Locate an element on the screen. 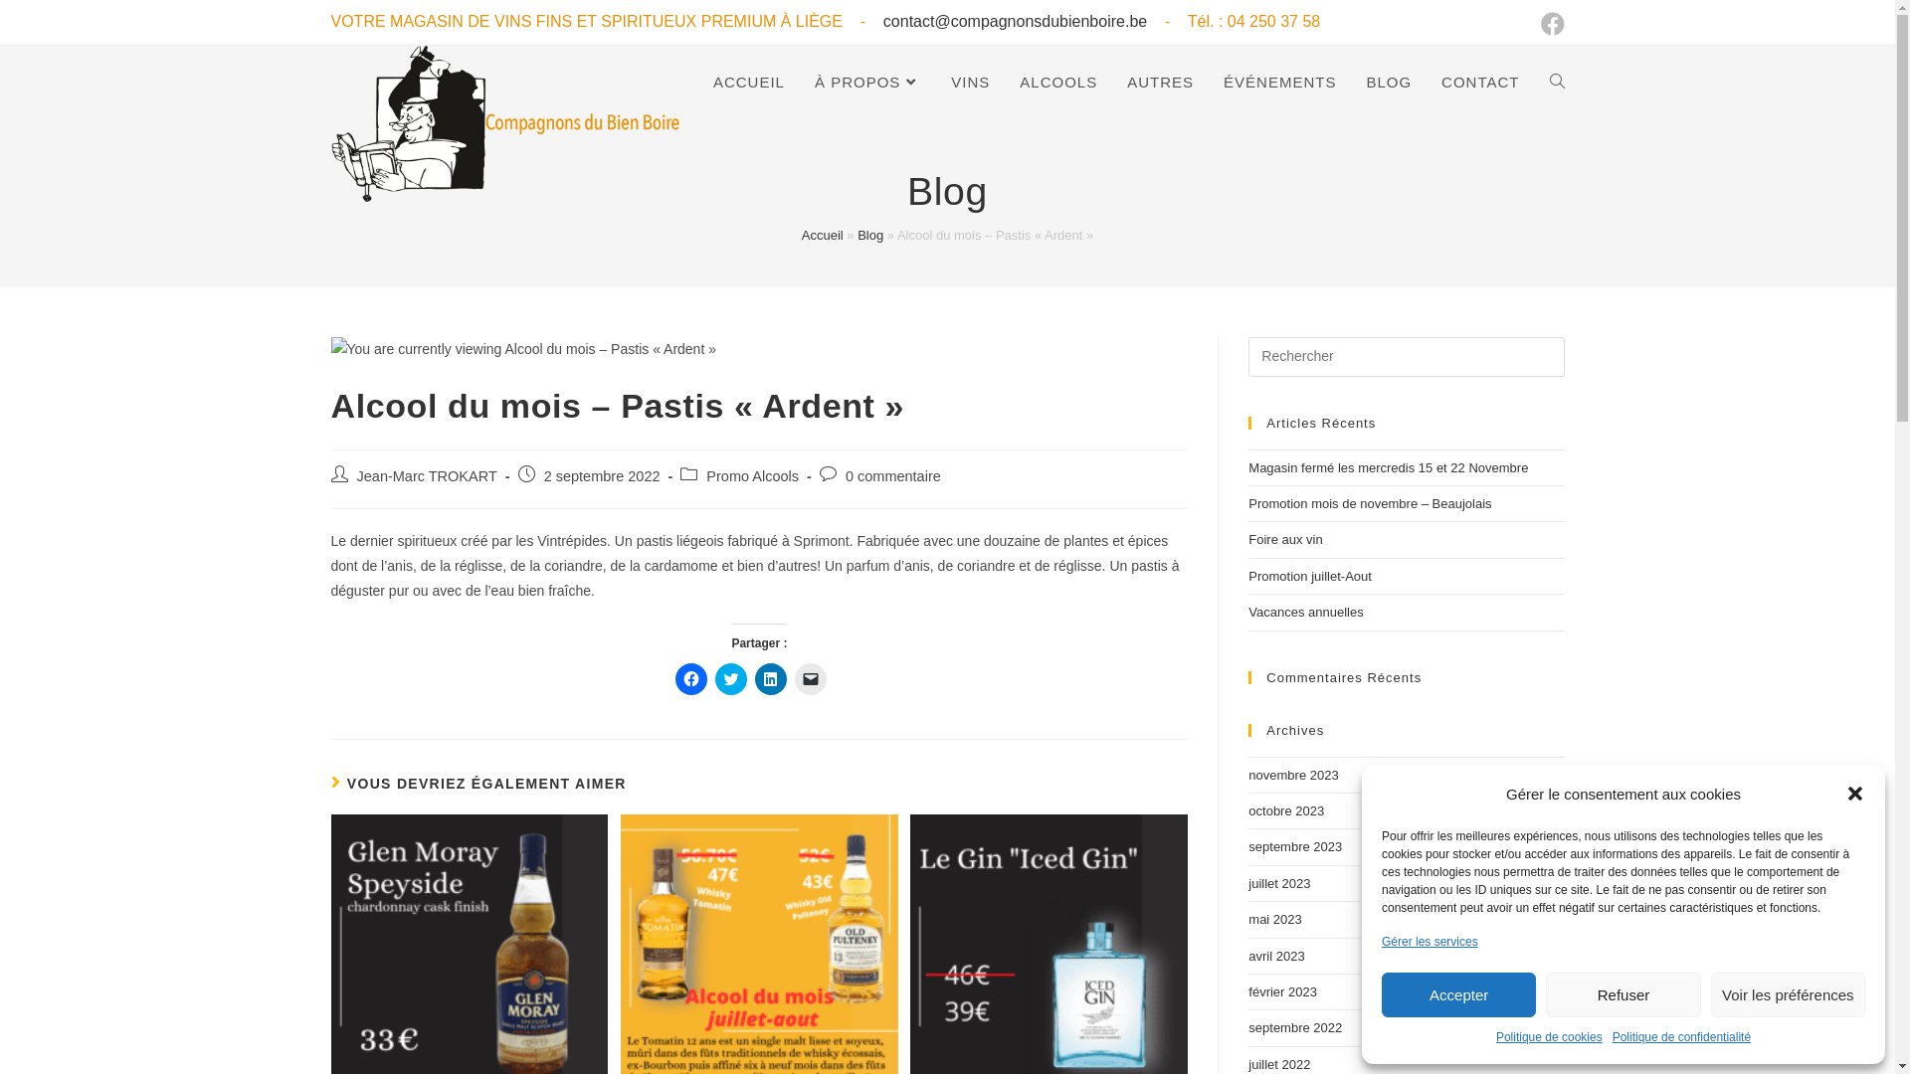 The height and width of the screenshot is (1074, 1910). Jean-Marc TROKART is located at coordinates (426, 476).